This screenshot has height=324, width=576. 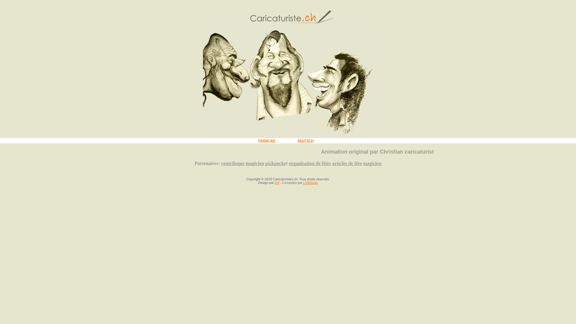 I want to click on DEUTSCH, so click(x=305, y=140).